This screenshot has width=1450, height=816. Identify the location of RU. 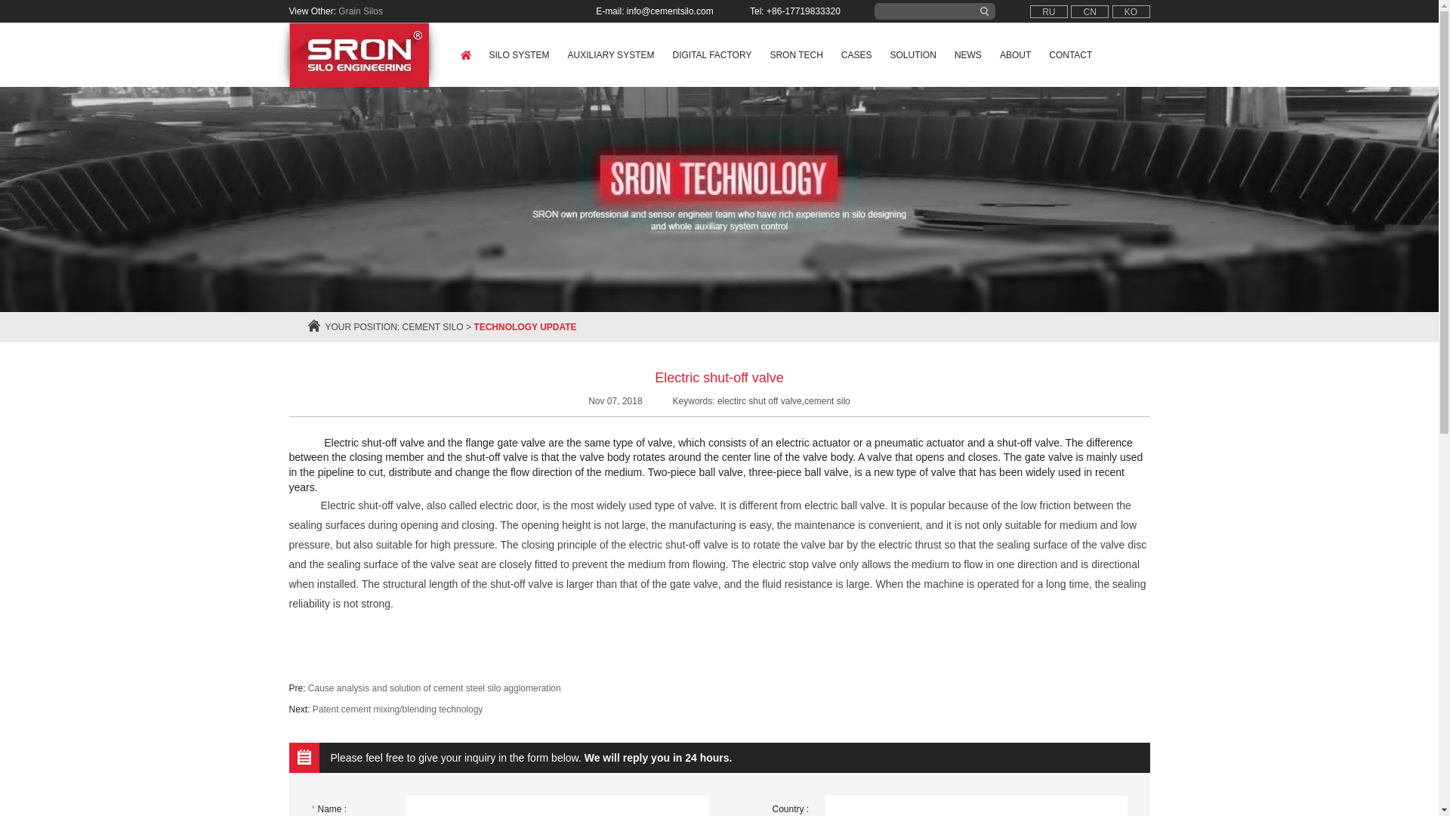
(1048, 11).